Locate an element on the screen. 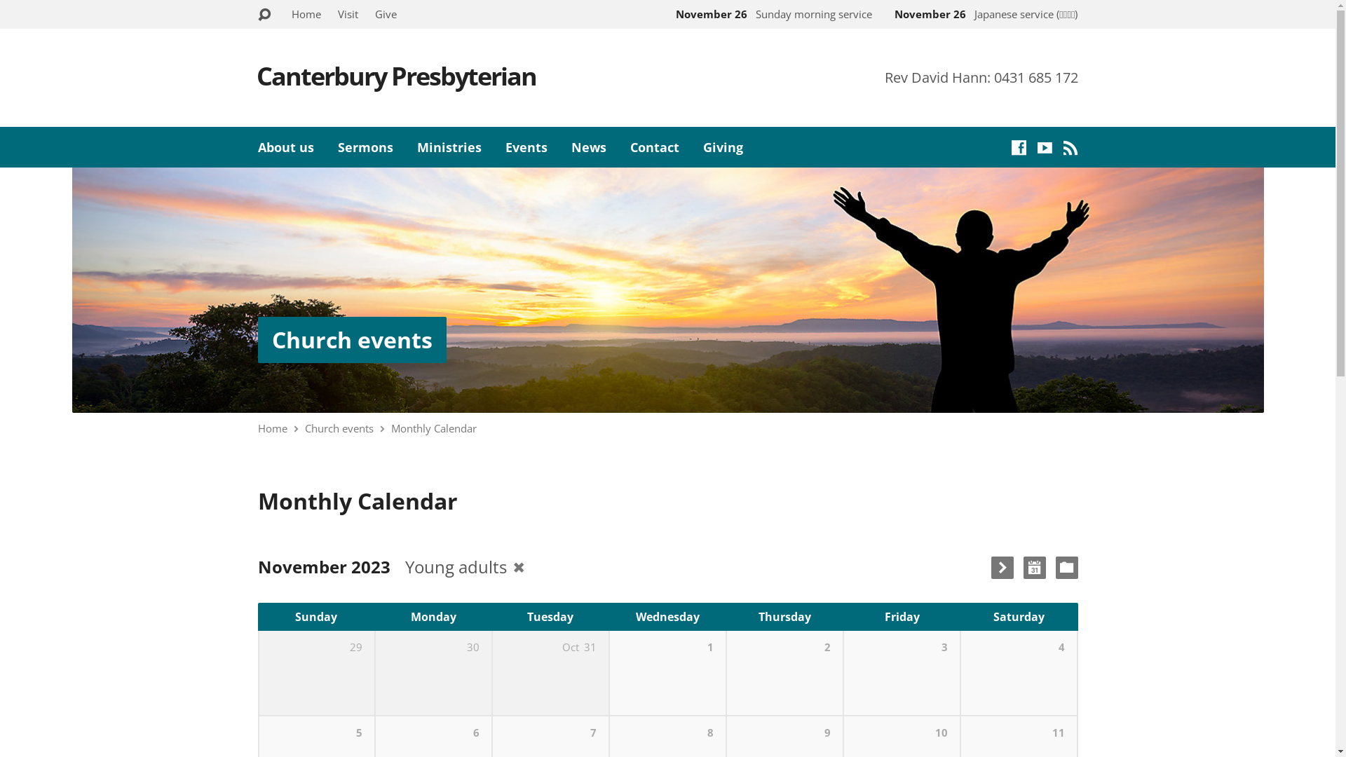  News is located at coordinates (588, 147).